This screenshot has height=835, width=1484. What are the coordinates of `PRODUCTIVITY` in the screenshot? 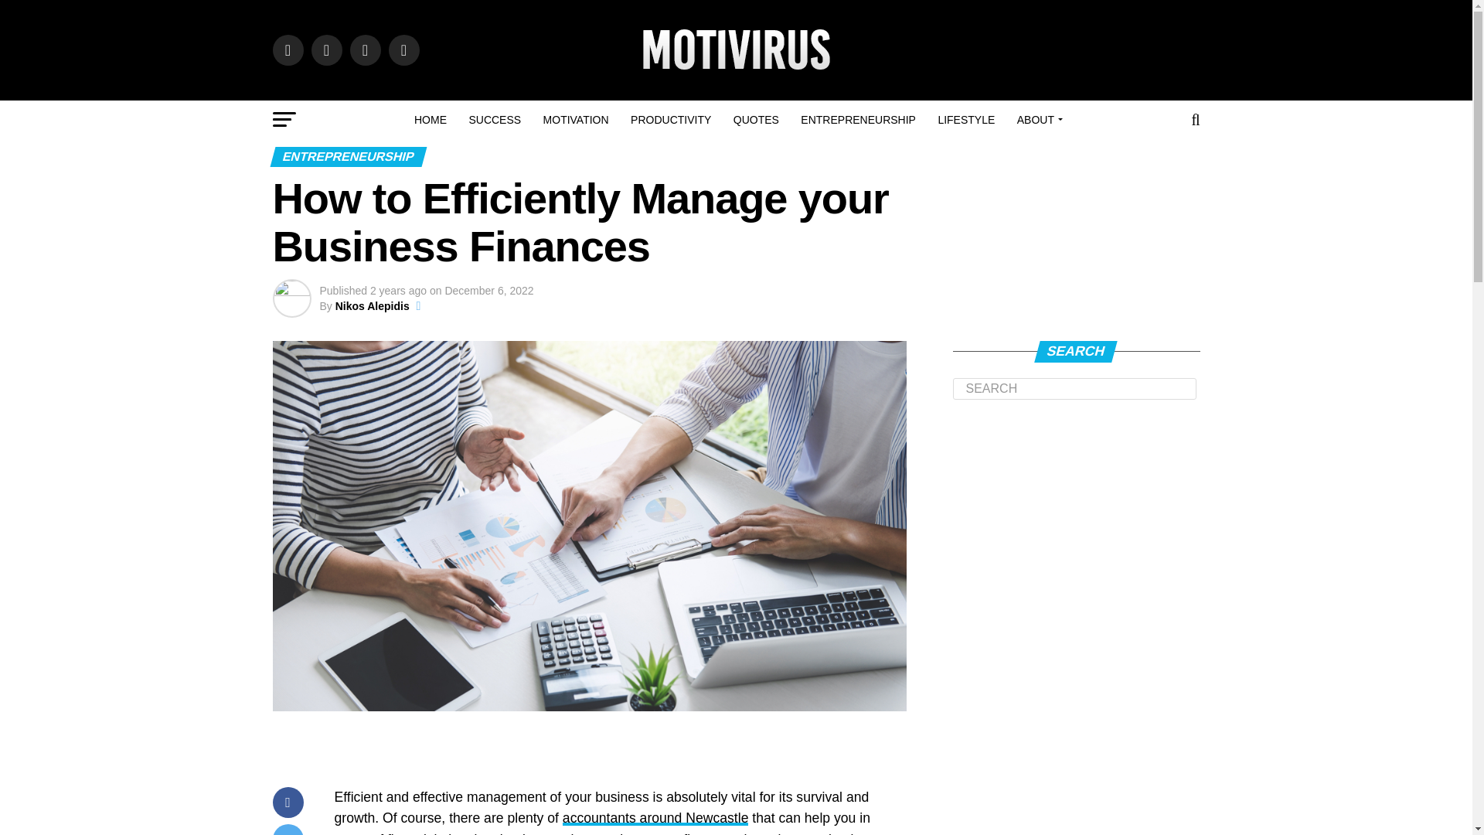 It's located at (671, 119).